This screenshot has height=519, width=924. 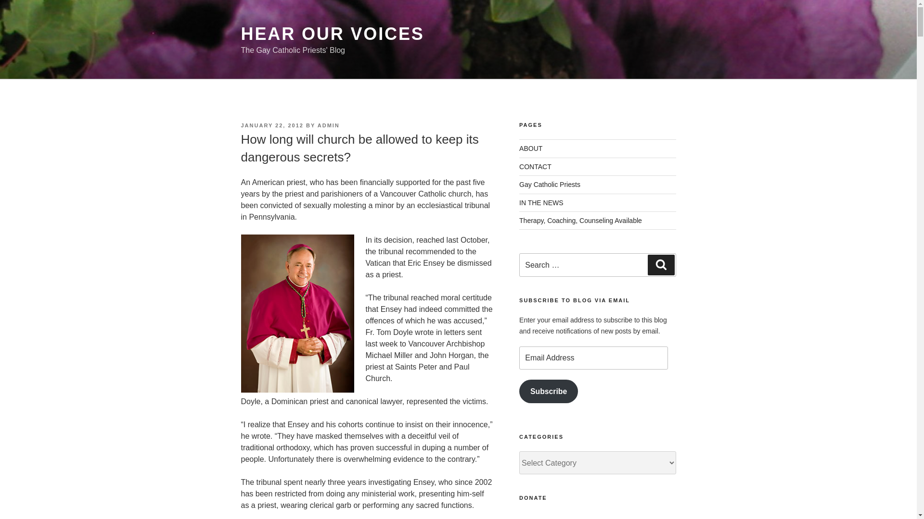 I want to click on CONTACT, so click(x=535, y=167).